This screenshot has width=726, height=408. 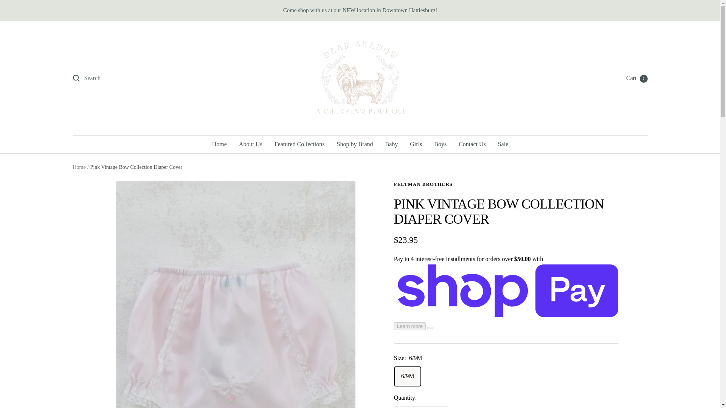 What do you see at coordinates (355, 144) in the screenshot?
I see `Shop by Brand` at bounding box center [355, 144].